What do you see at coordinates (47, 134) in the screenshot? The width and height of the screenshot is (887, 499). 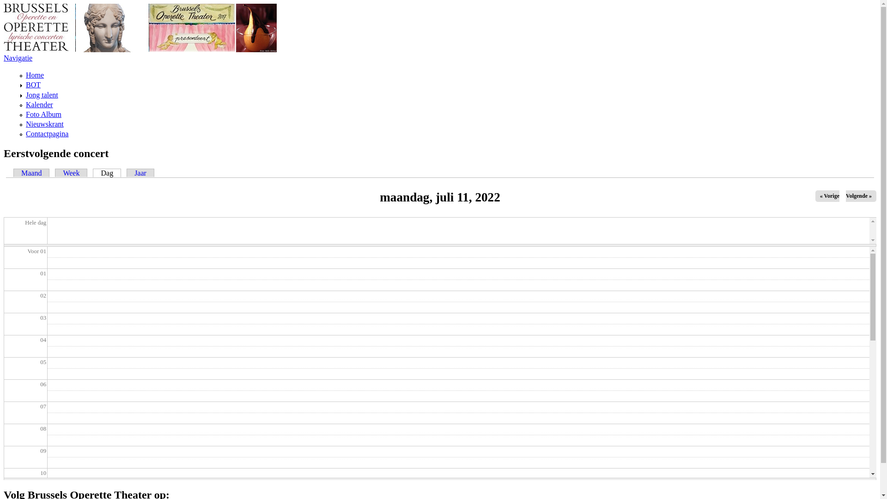 I see `Contactpagina` at bounding box center [47, 134].